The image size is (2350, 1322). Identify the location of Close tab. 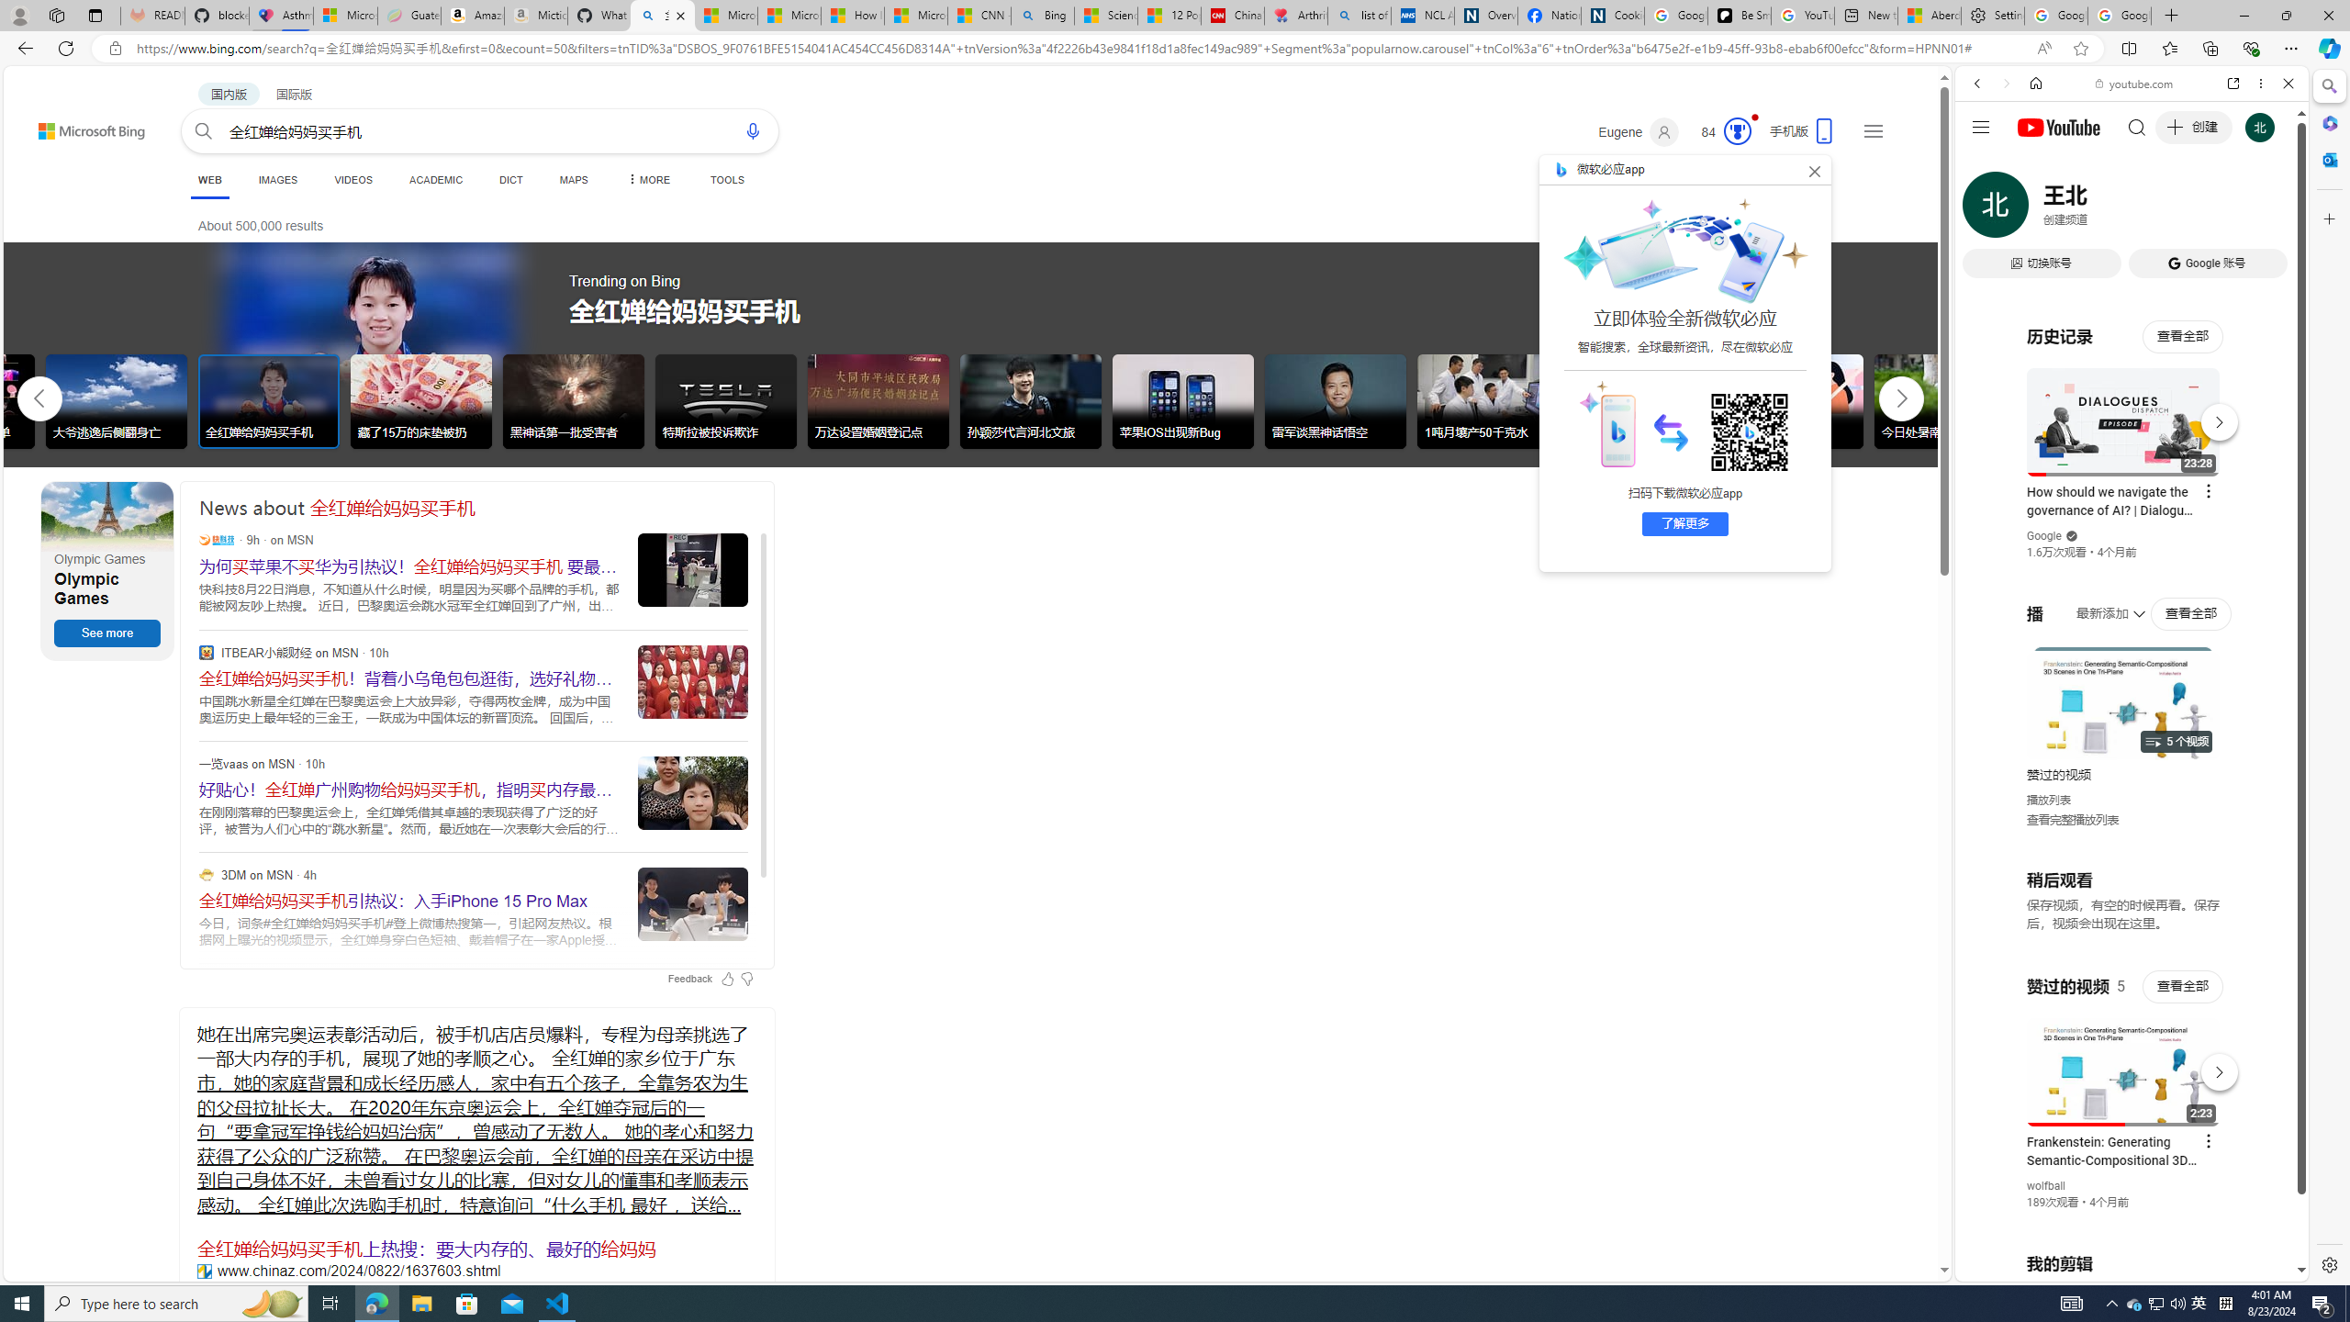
(680, 15).